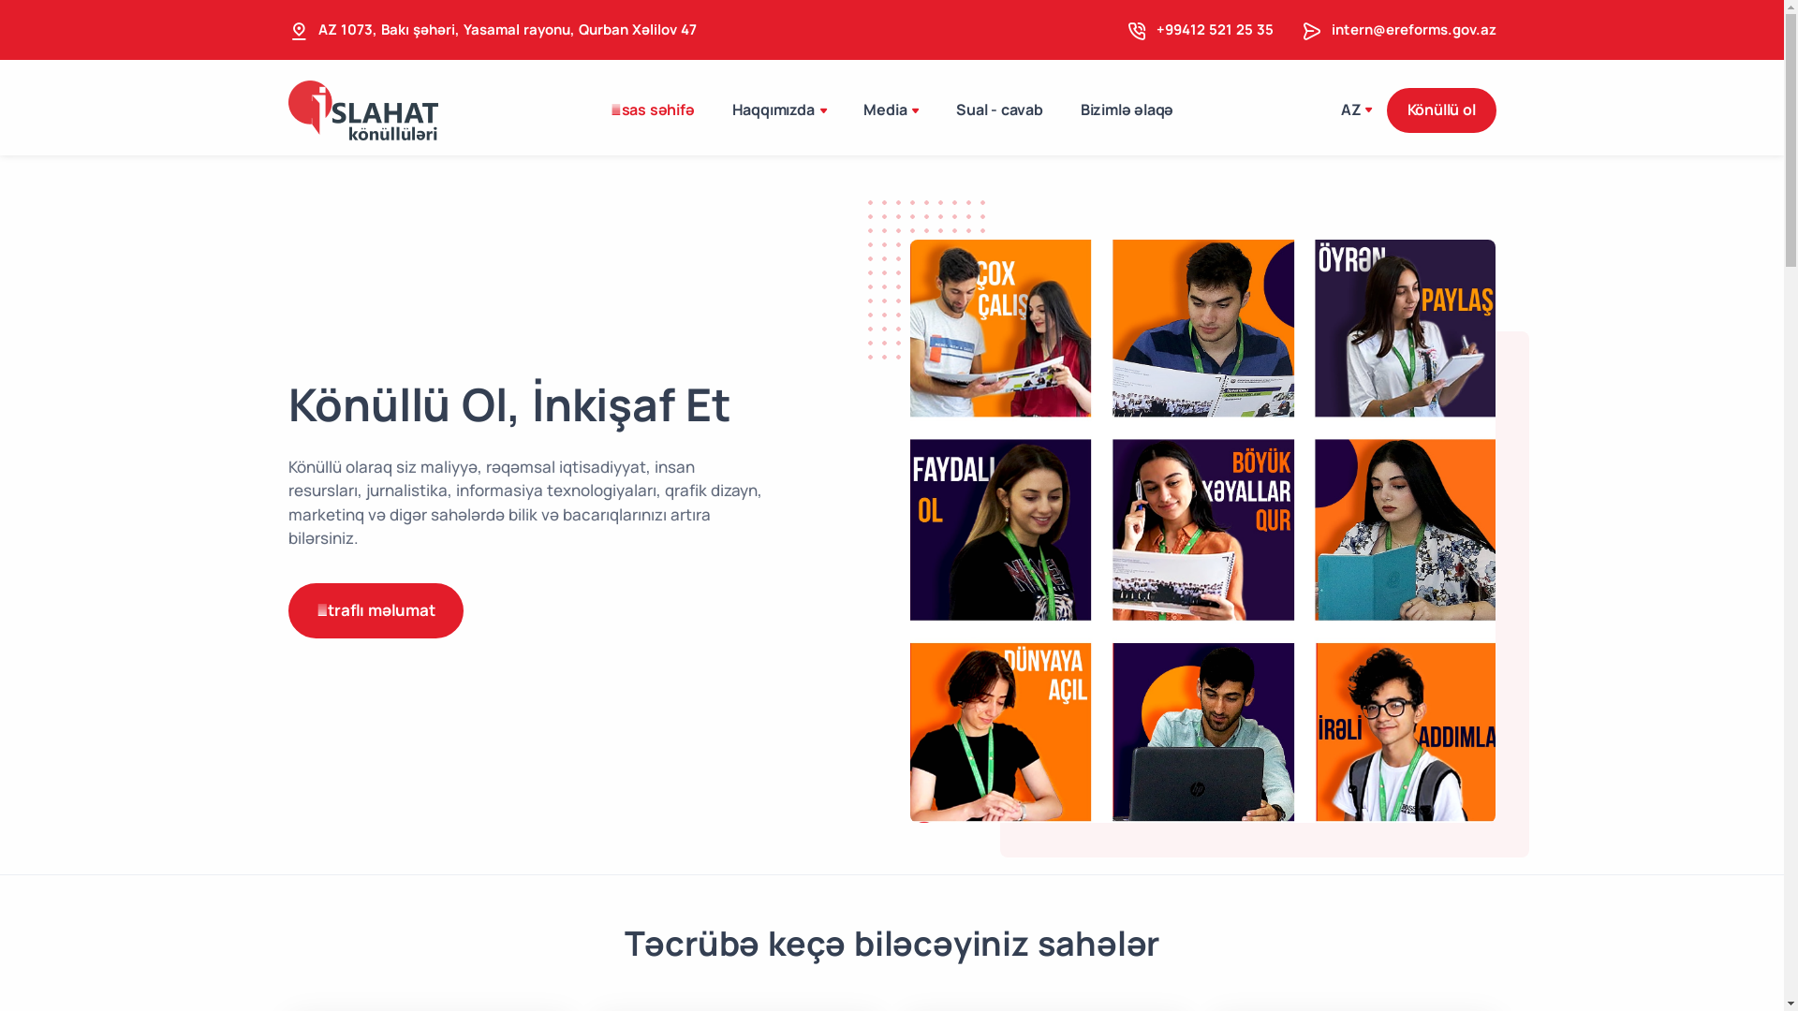 The width and height of the screenshot is (1798, 1011). What do you see at coordinates (892, 110) in the screenshot?
I see `Media` at bounding box center [892, 110].